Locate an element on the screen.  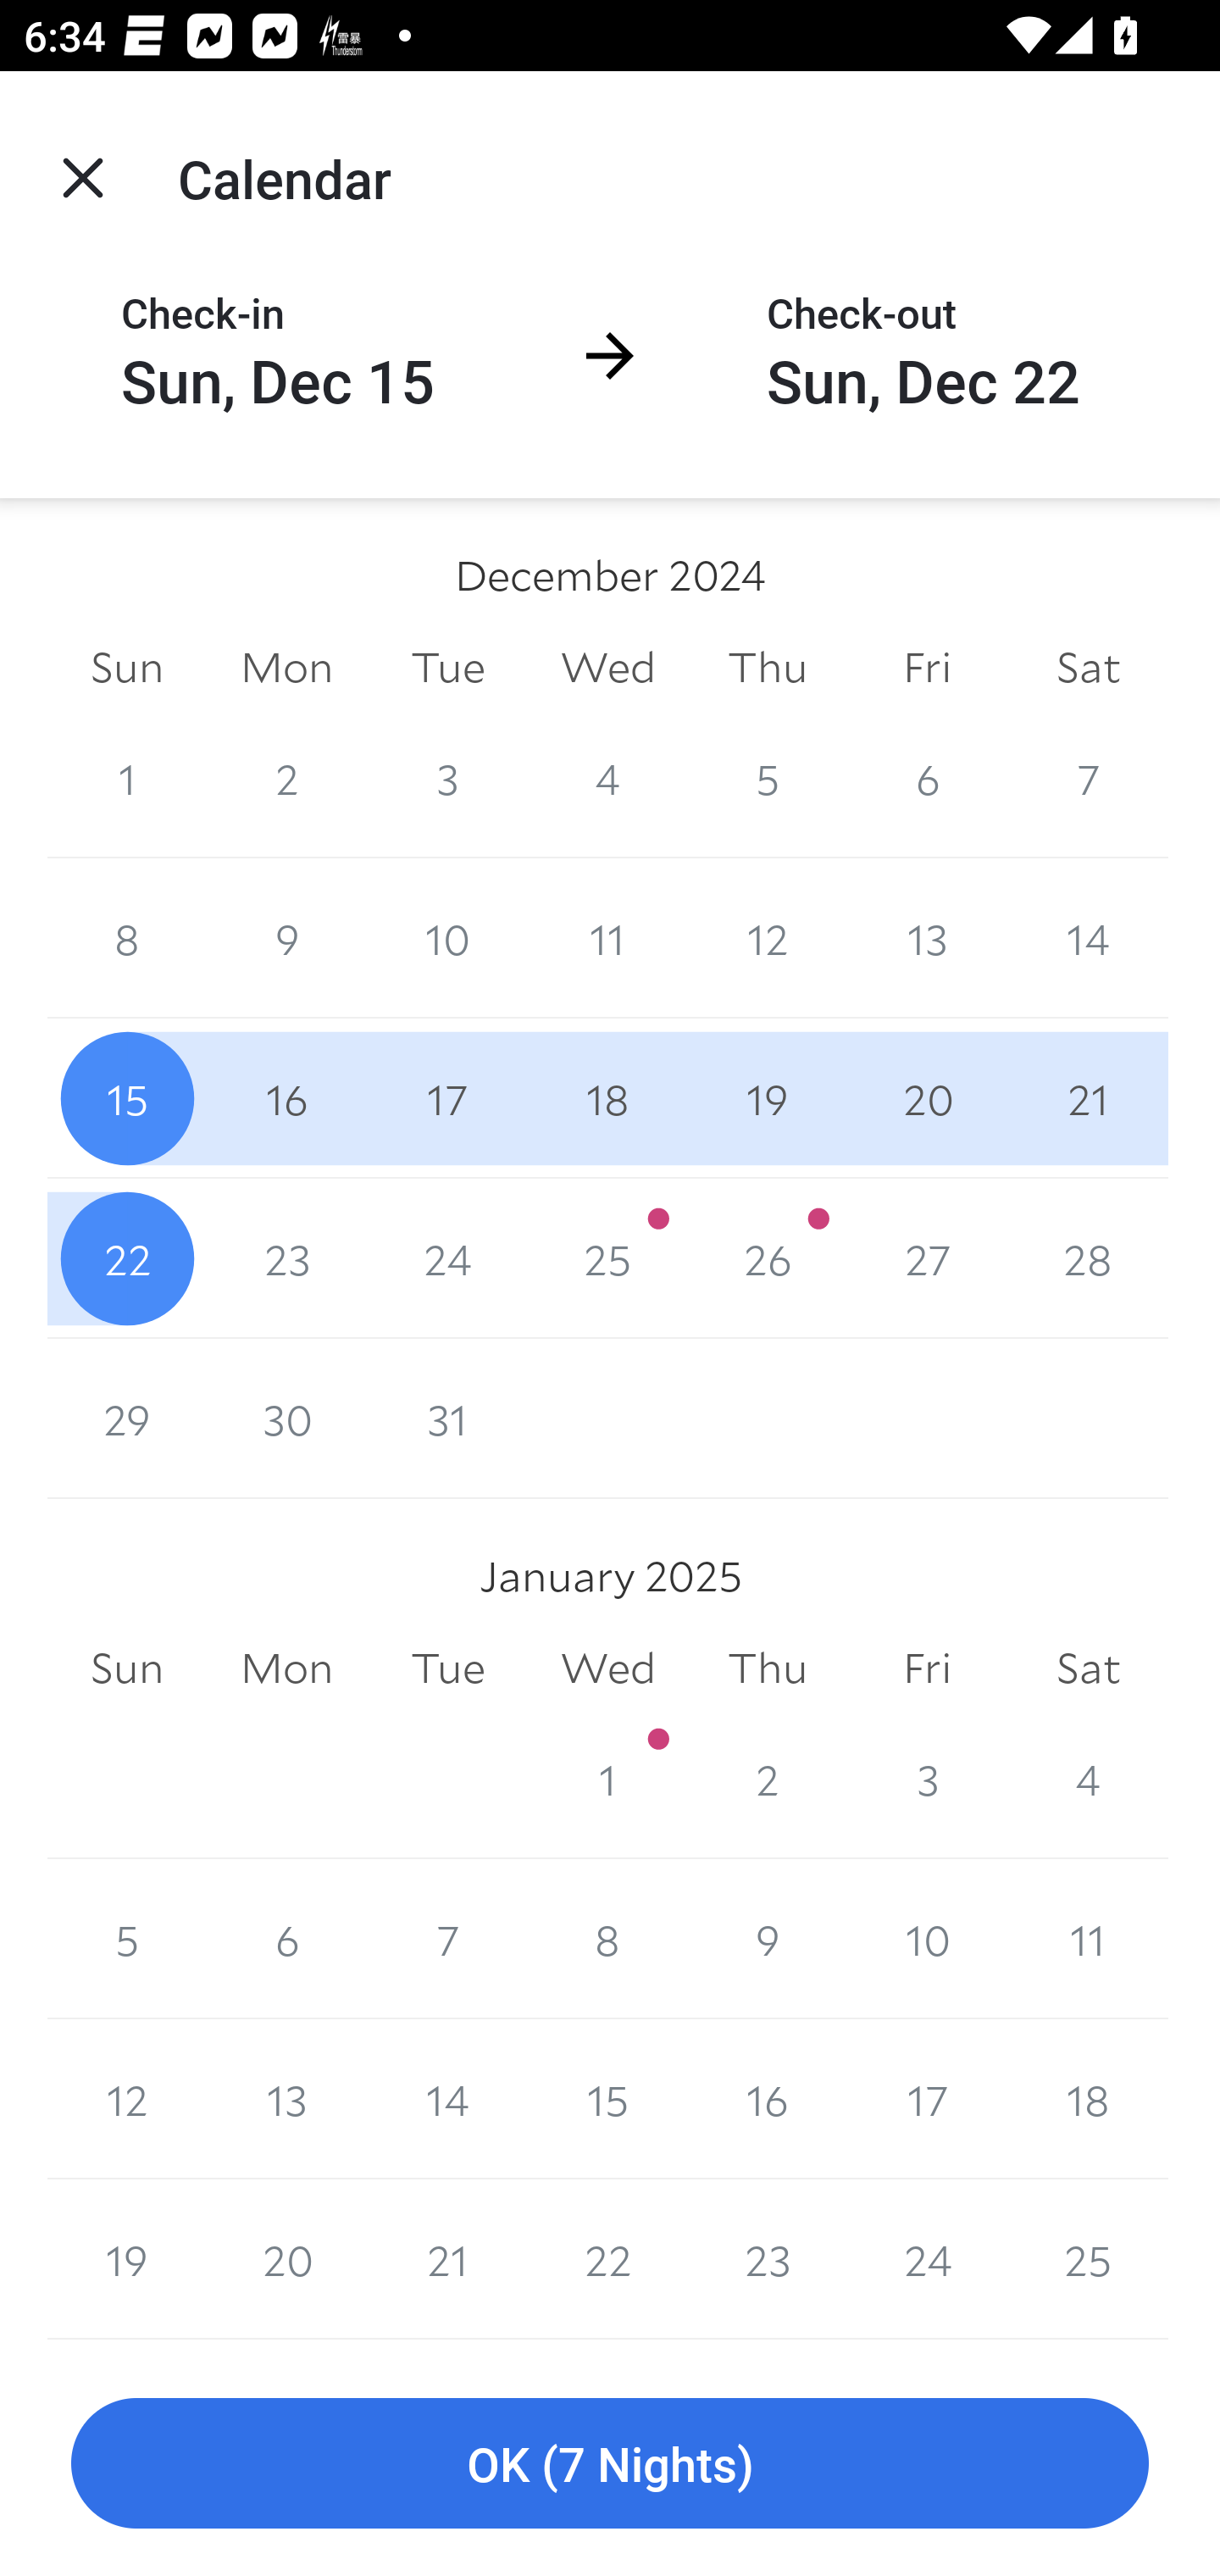
12 12 December 2024 is located at coordinates (768, 937).